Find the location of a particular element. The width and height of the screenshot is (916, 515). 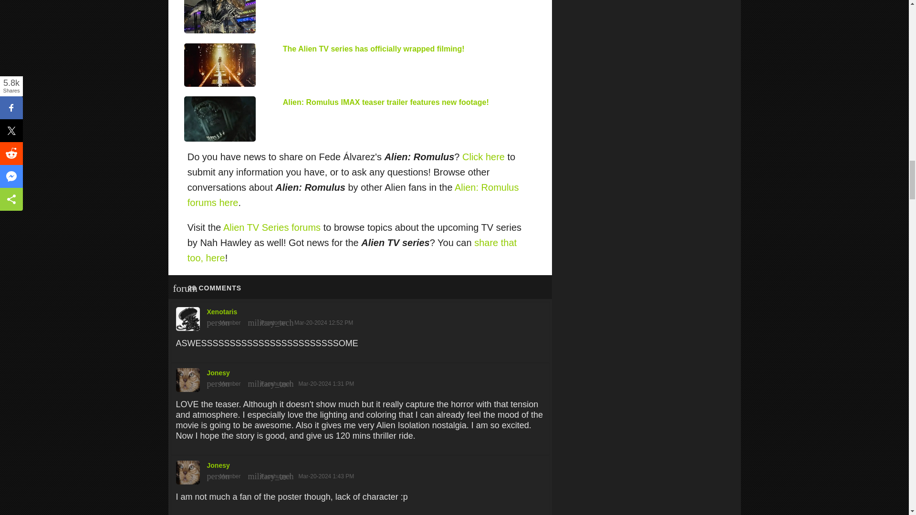

Alien: Romulus forums here is located at coordinates (353, 195).